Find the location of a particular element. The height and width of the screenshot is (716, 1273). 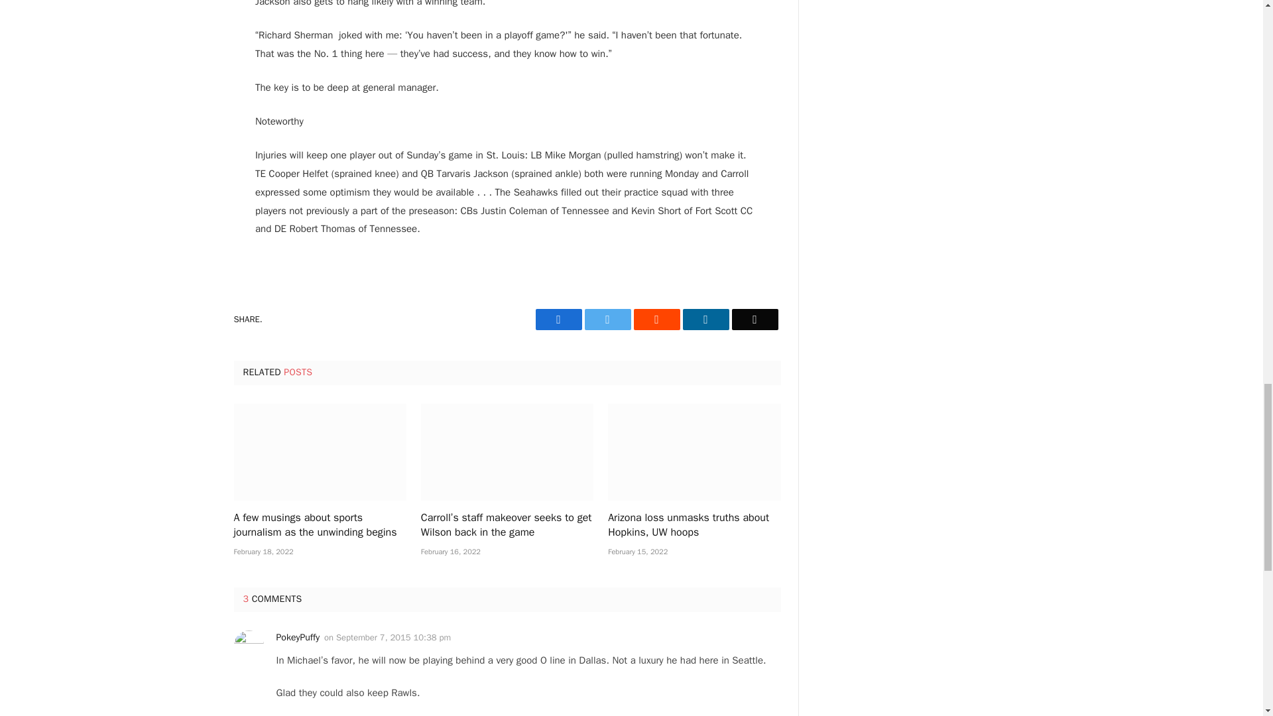

Email is located at coordinates (755, 319).